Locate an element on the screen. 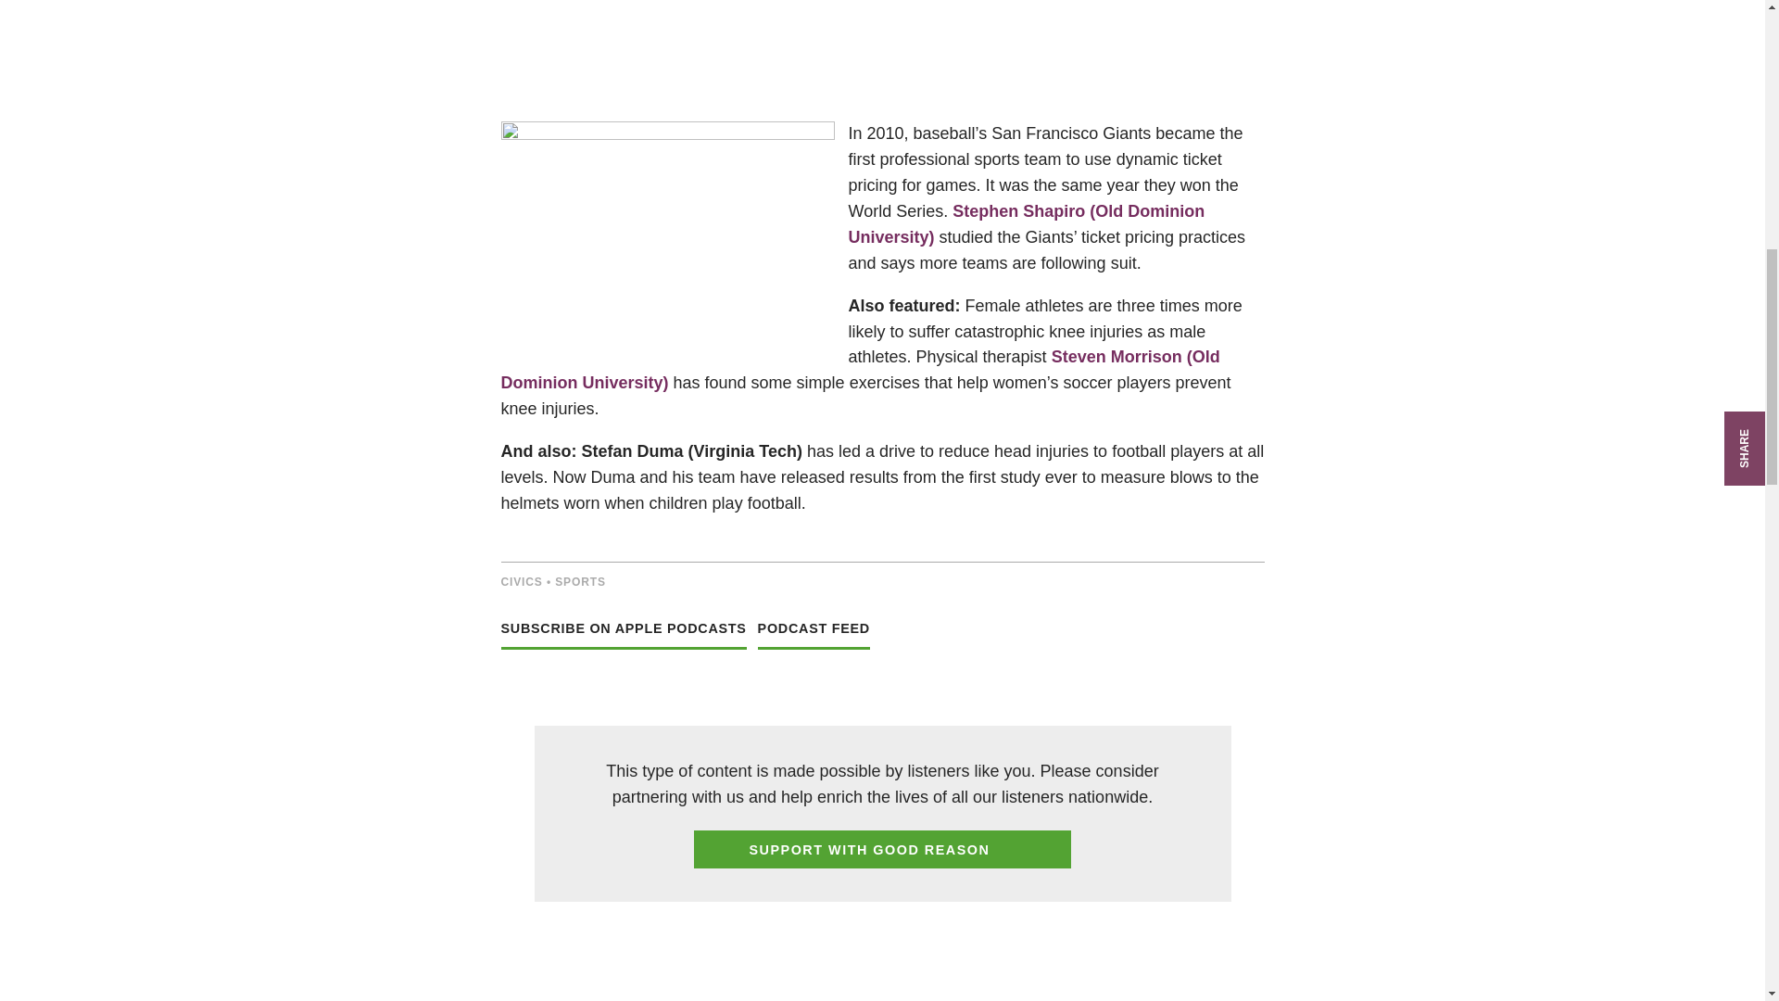  PODCAST FEED is located at coordinates (814, 638).